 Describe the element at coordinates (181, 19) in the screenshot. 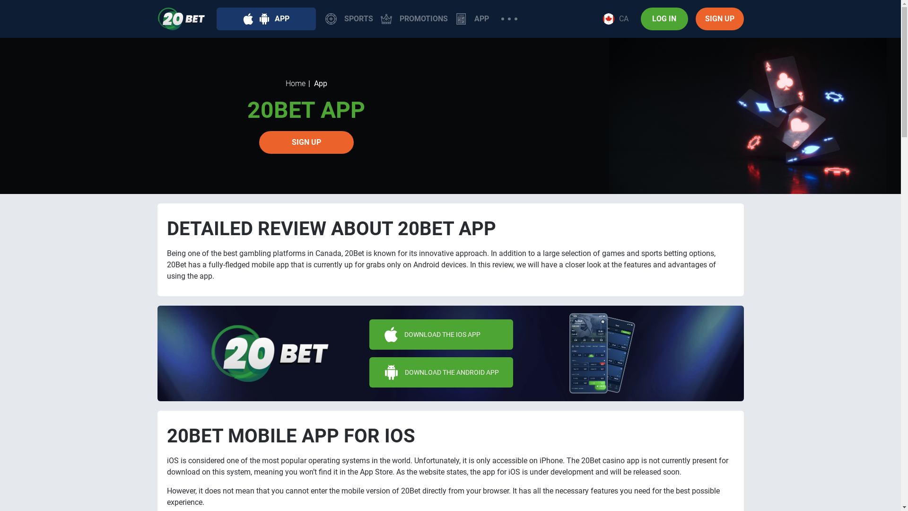

I see `20Bet` at that location.